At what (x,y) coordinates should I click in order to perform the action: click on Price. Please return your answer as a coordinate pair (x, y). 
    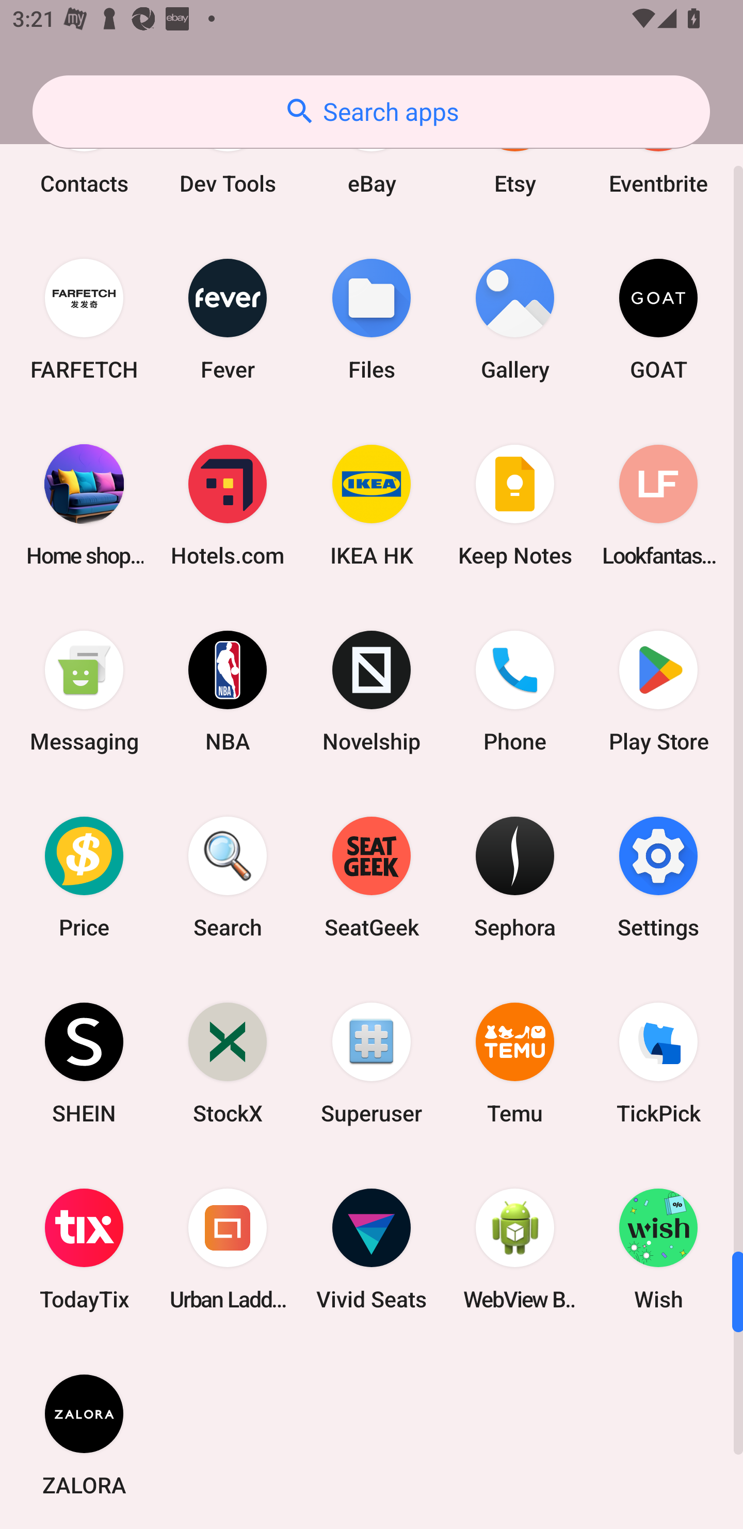
    Looking at the image, I should click on (84, 877).